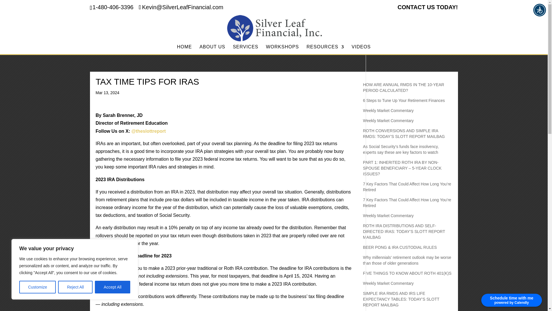  What do you see at coordinates (388, 111) in the screenshot?
I see `Weekly Market Commentary` at bounding box center [388, 111].